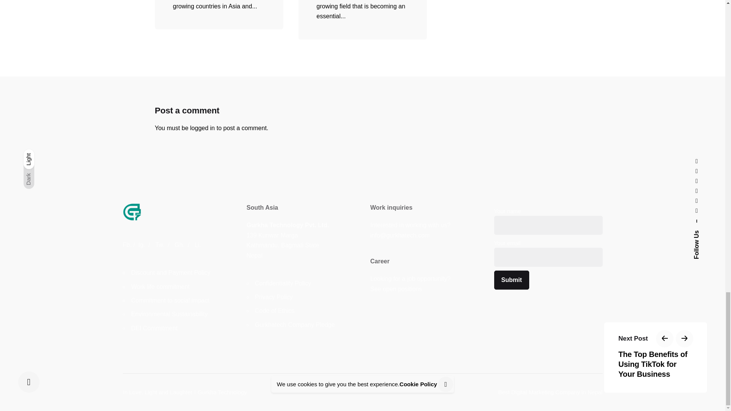  What do you see at coordinates (512, 280) in the screenshot?
I see `Submit` at bounding box center [512, 280].